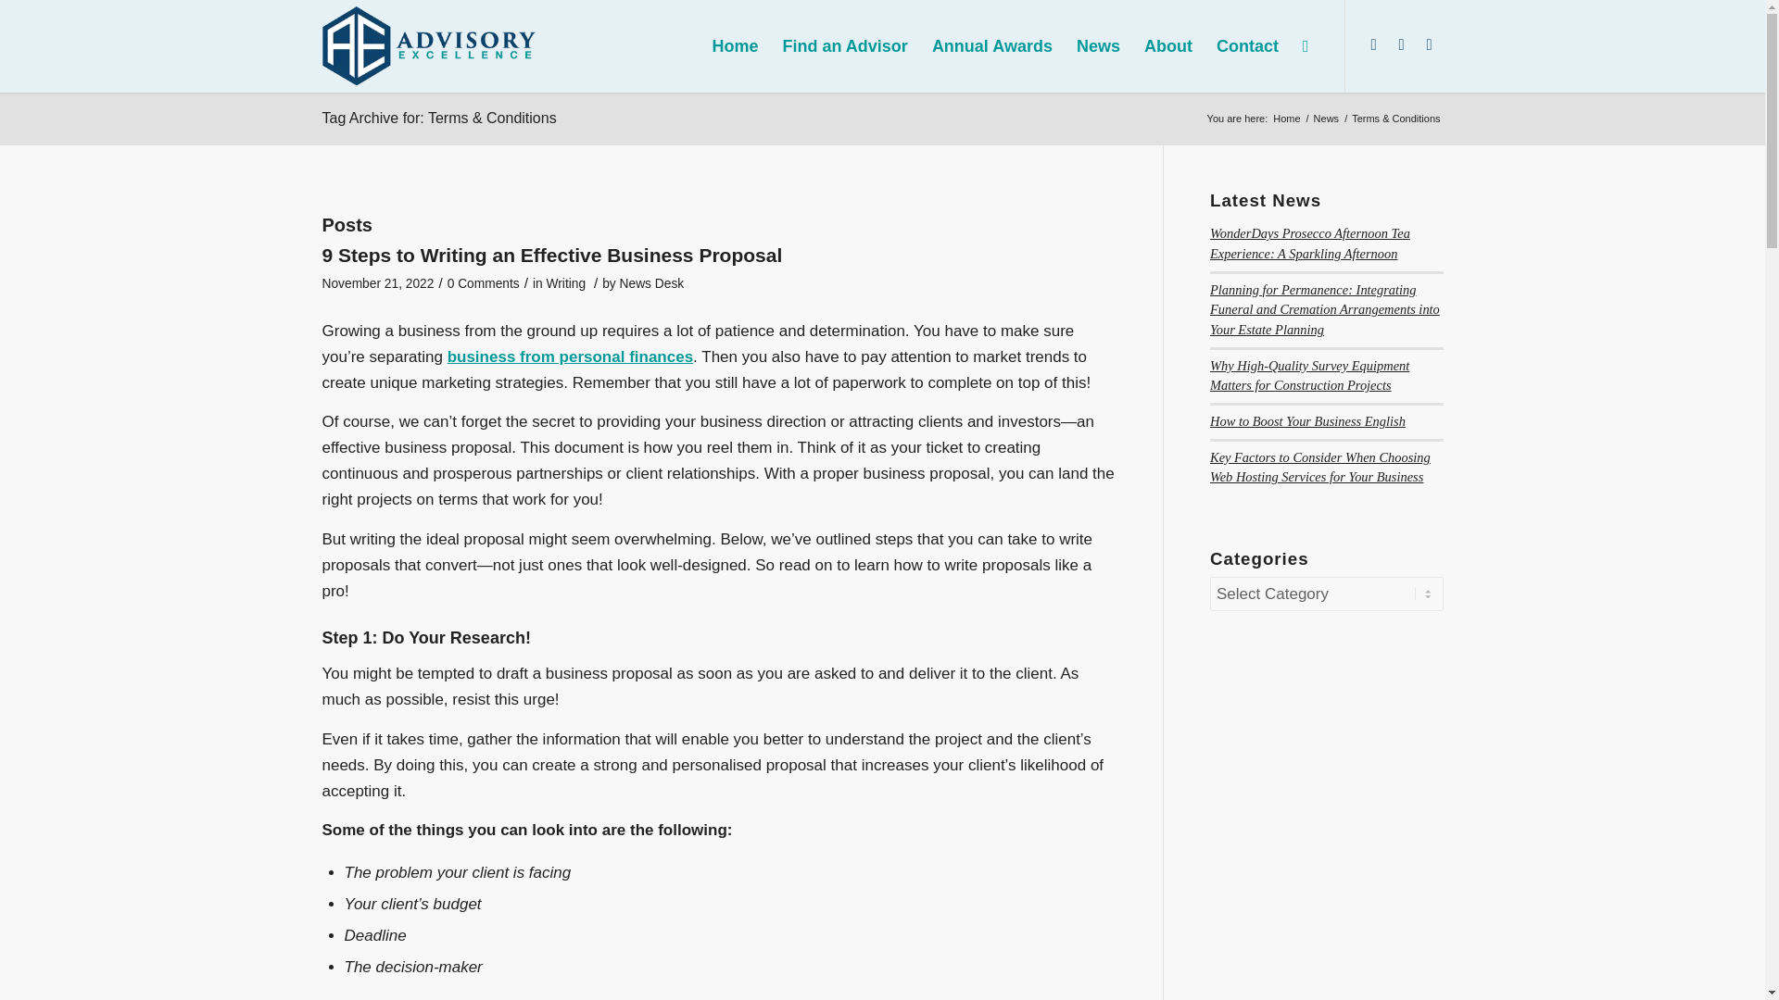 The height and width of the screenshot is (1000, 1779). What do you see at coordinates (1247, 46) in the screenshot?
I see `Contact` at bounding box center [1247, 46].